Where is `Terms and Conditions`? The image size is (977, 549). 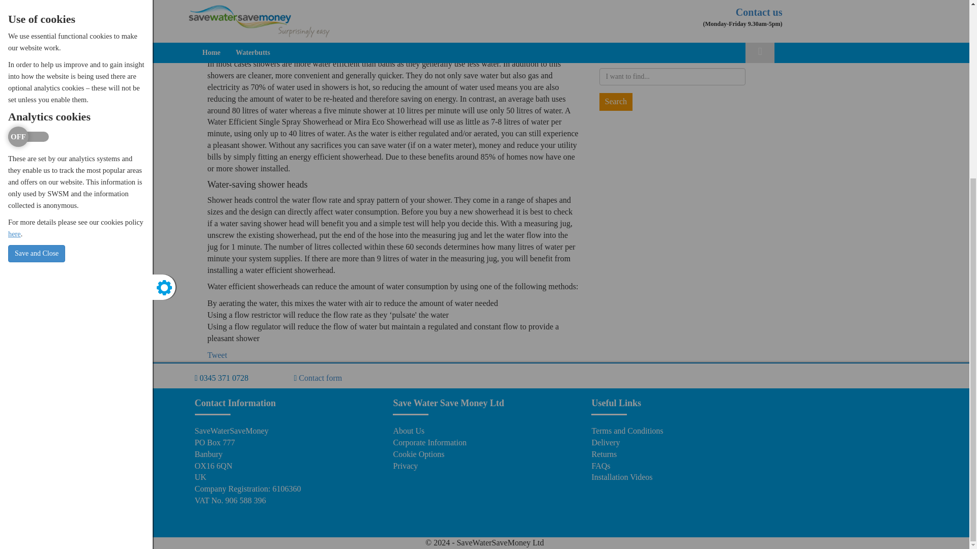 Terms and Conditions is located at coordinates (627, 431).